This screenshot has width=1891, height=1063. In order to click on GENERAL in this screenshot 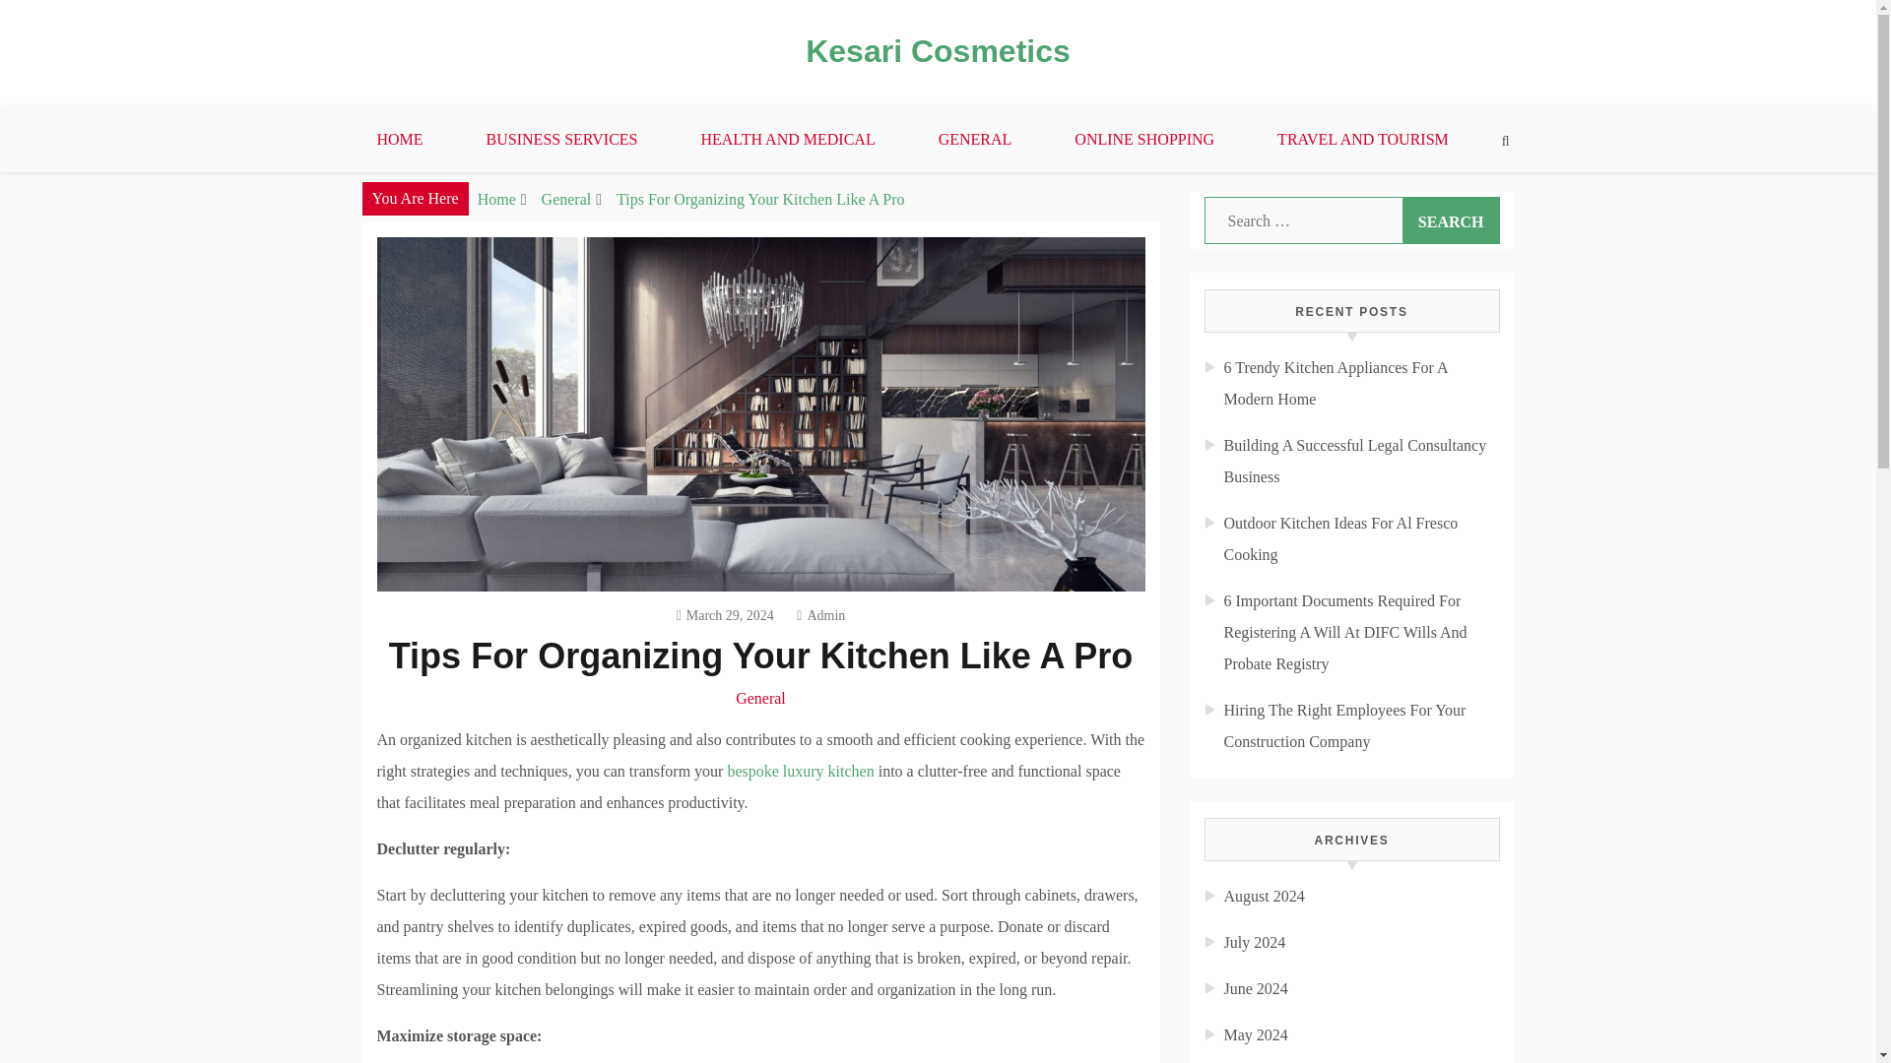, I will do `click(975, 140)`.